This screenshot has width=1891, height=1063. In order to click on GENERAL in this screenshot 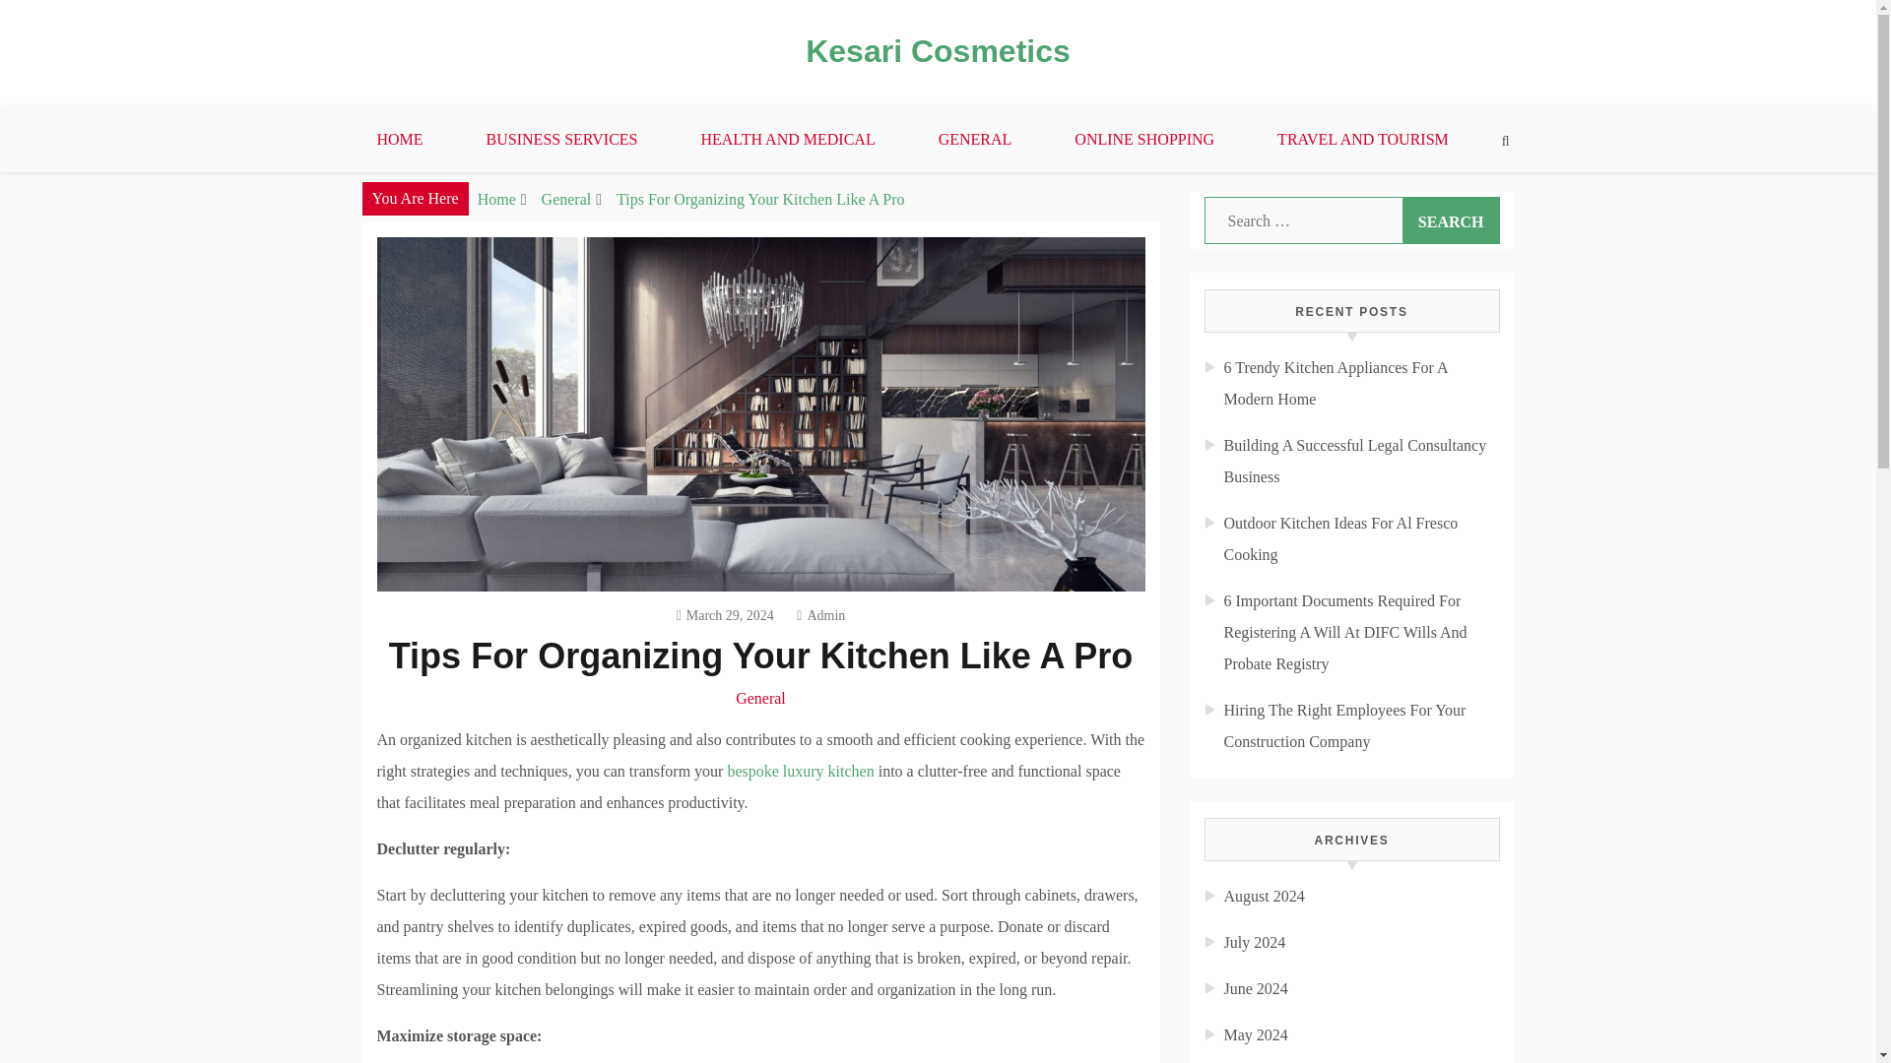, I will do `click(975, 140)`.